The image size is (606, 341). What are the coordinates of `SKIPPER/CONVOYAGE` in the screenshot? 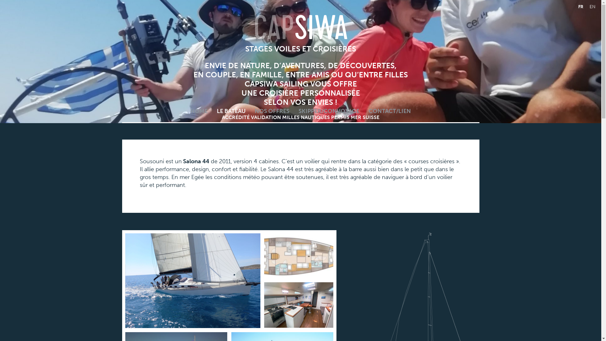 It's located at (329, 111).